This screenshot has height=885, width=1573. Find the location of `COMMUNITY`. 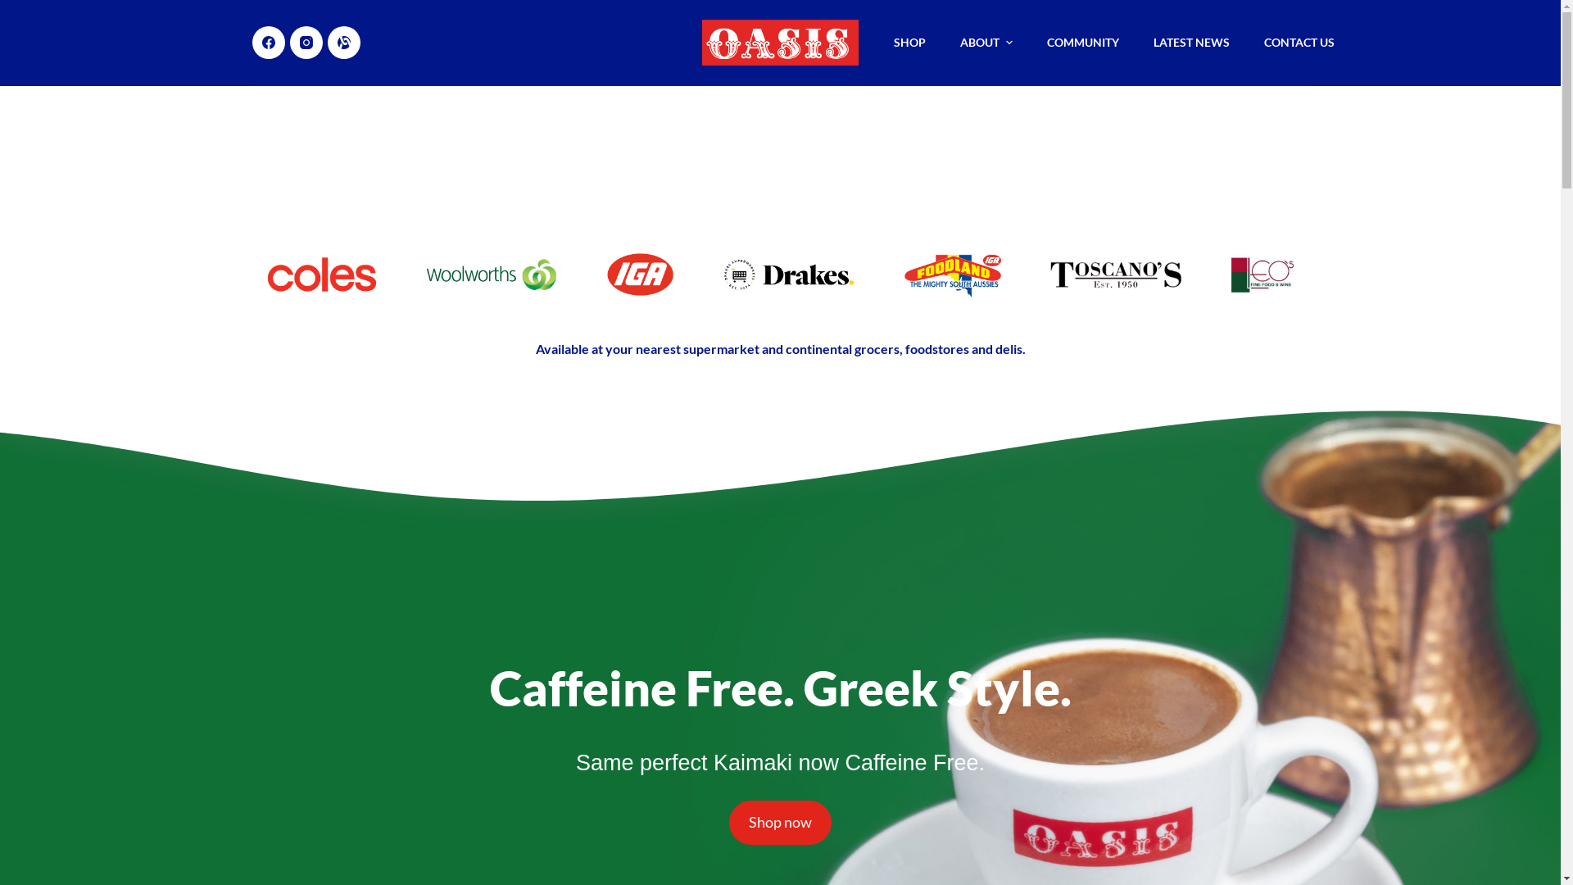

COMMUNITY is located at coordinates (1083, 43).